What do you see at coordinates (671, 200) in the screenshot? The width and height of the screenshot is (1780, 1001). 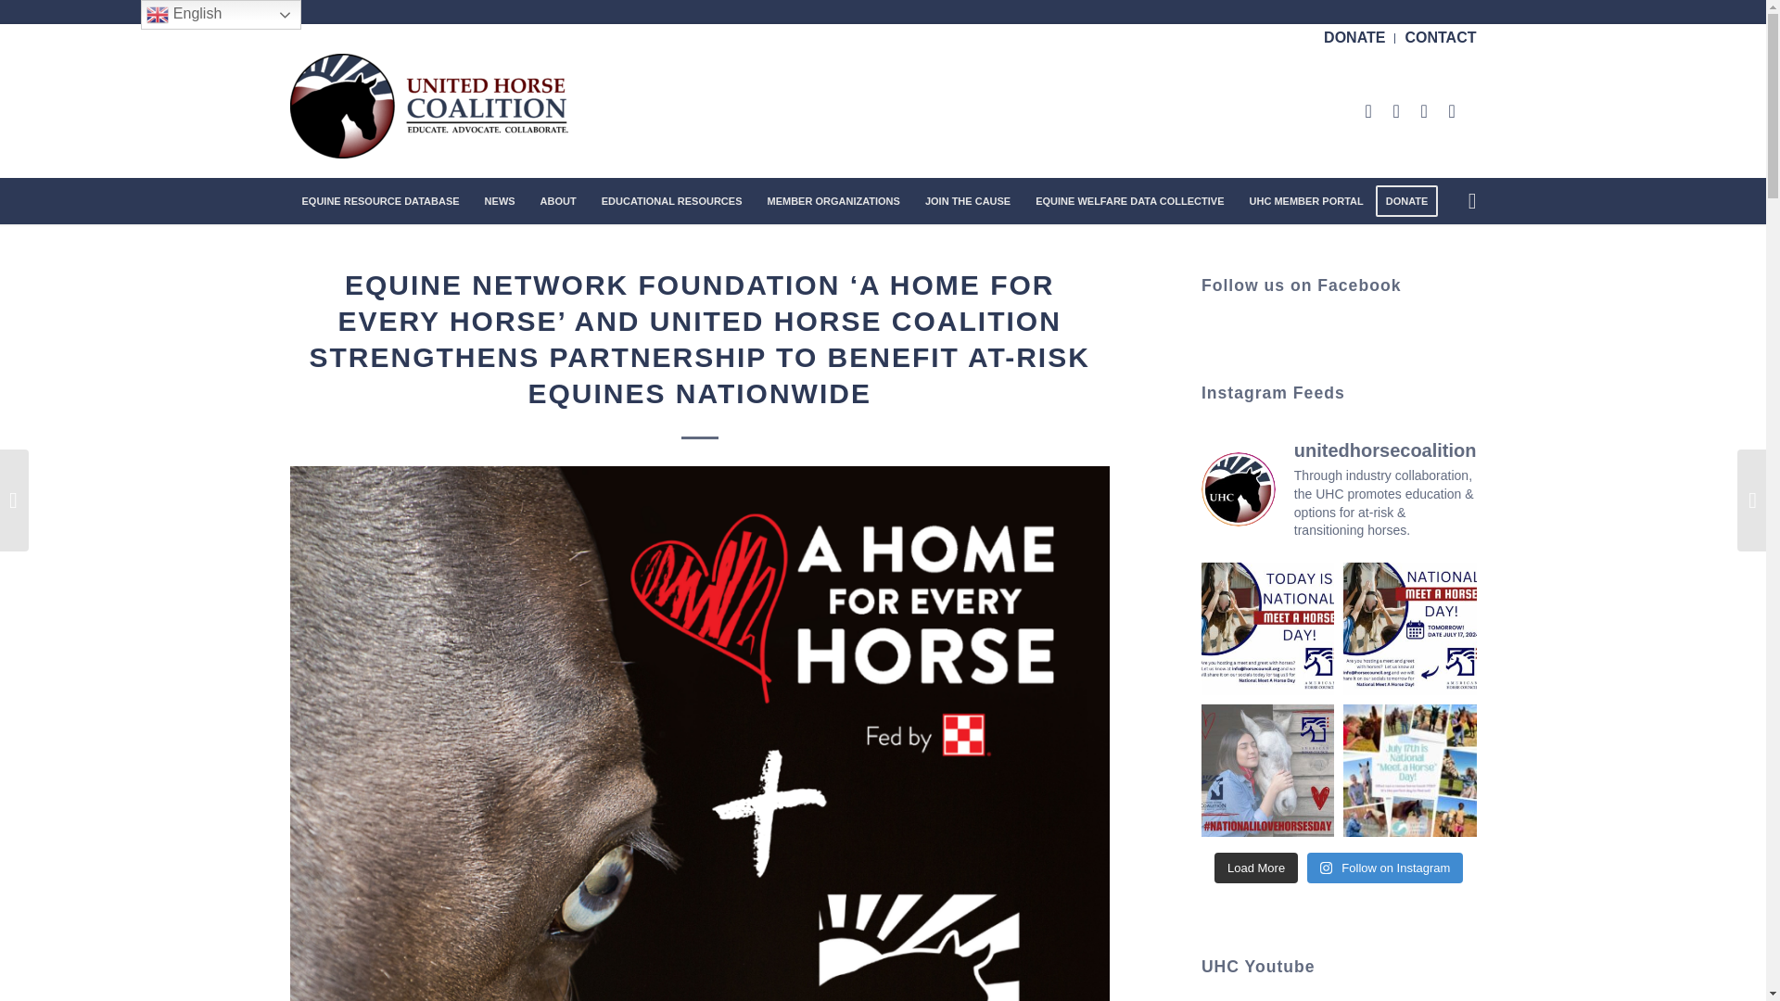 I see `EDUCATIONAL RESOURCES` at bounding box center [671, 200].